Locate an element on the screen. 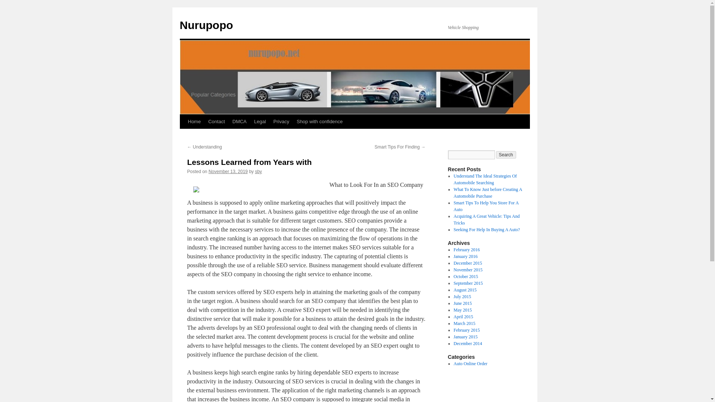  Legal is located at coordinates (260, 121).